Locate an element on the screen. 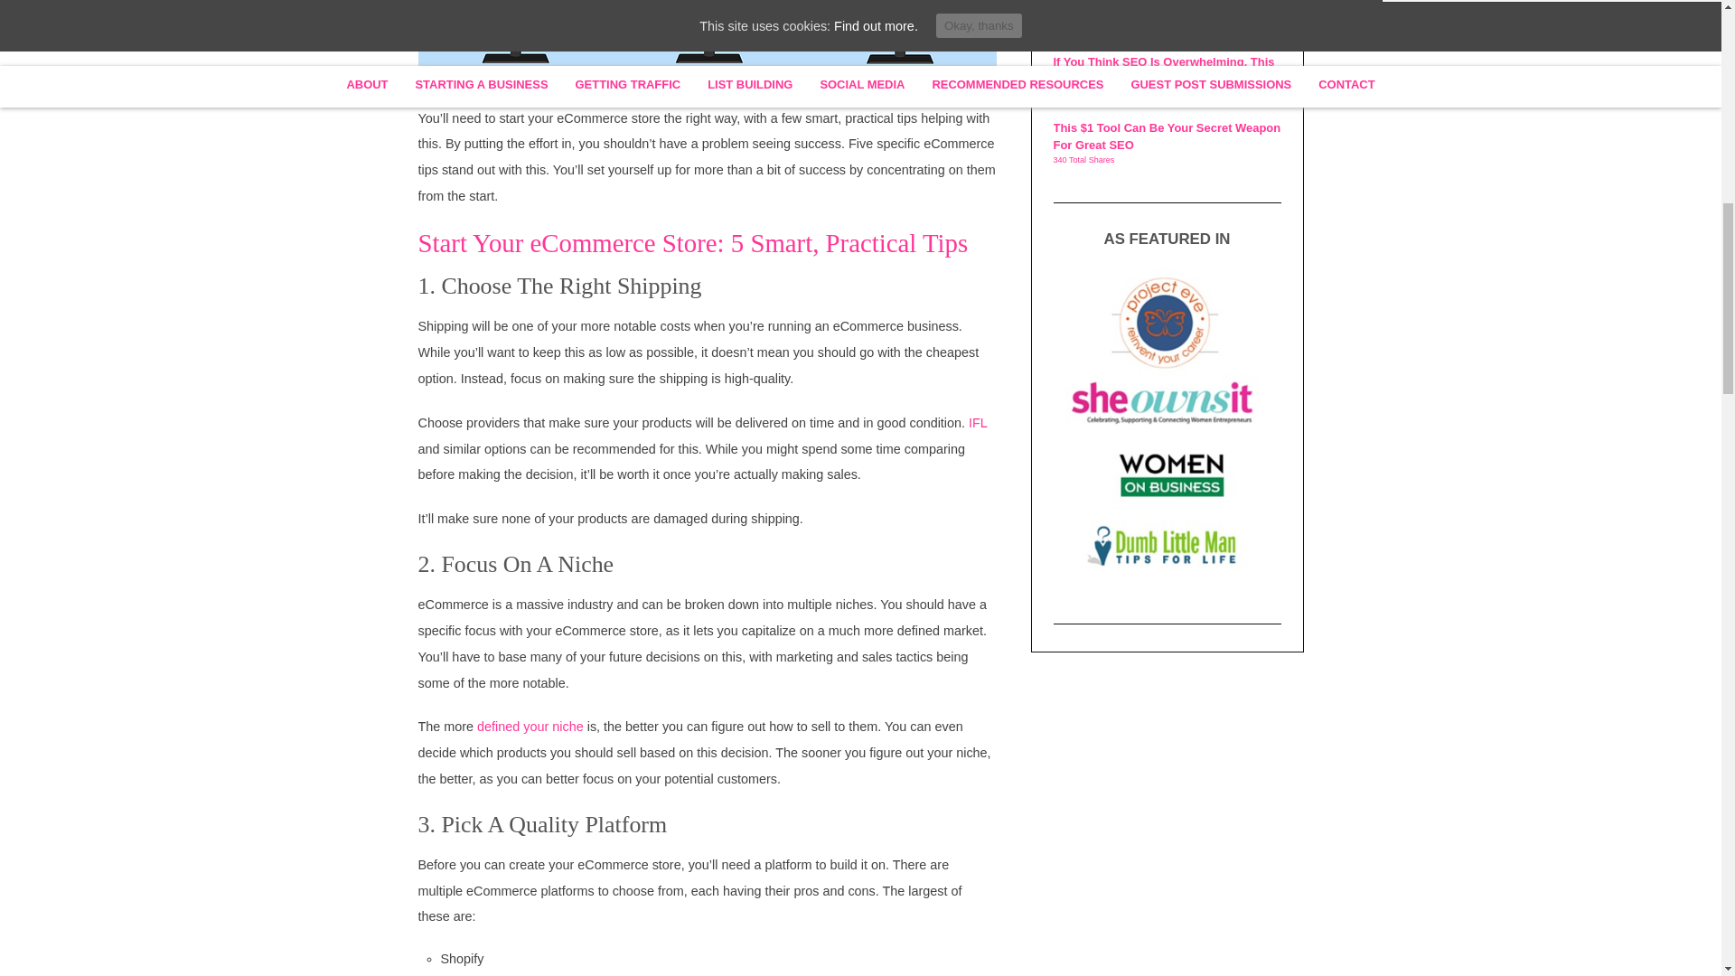 This screenshot has height=976, width=1735. IFL is located at coordinates (978, 423).